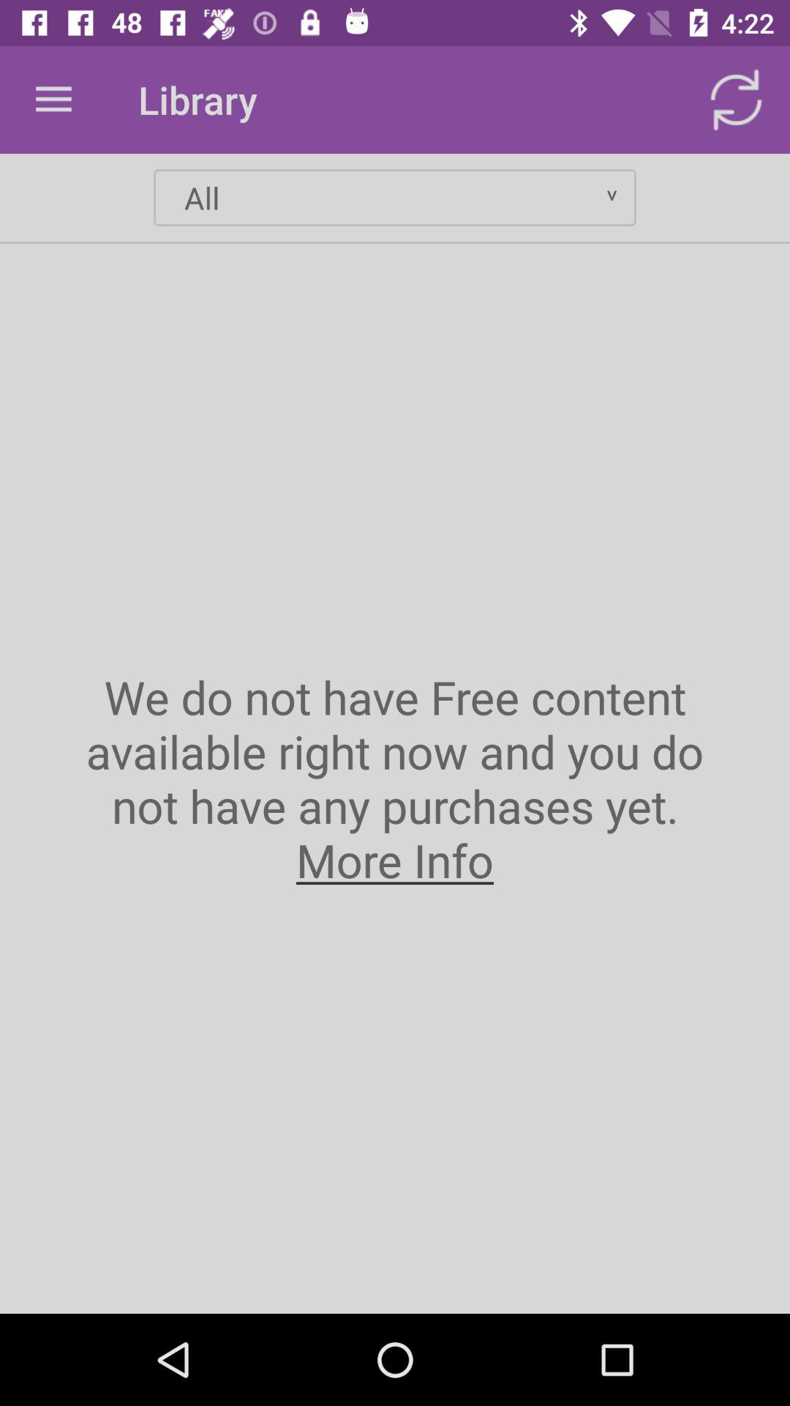  Describe the element at coordinates (395, 778) in the screenshot. I see `click the icon at the center` at that location.